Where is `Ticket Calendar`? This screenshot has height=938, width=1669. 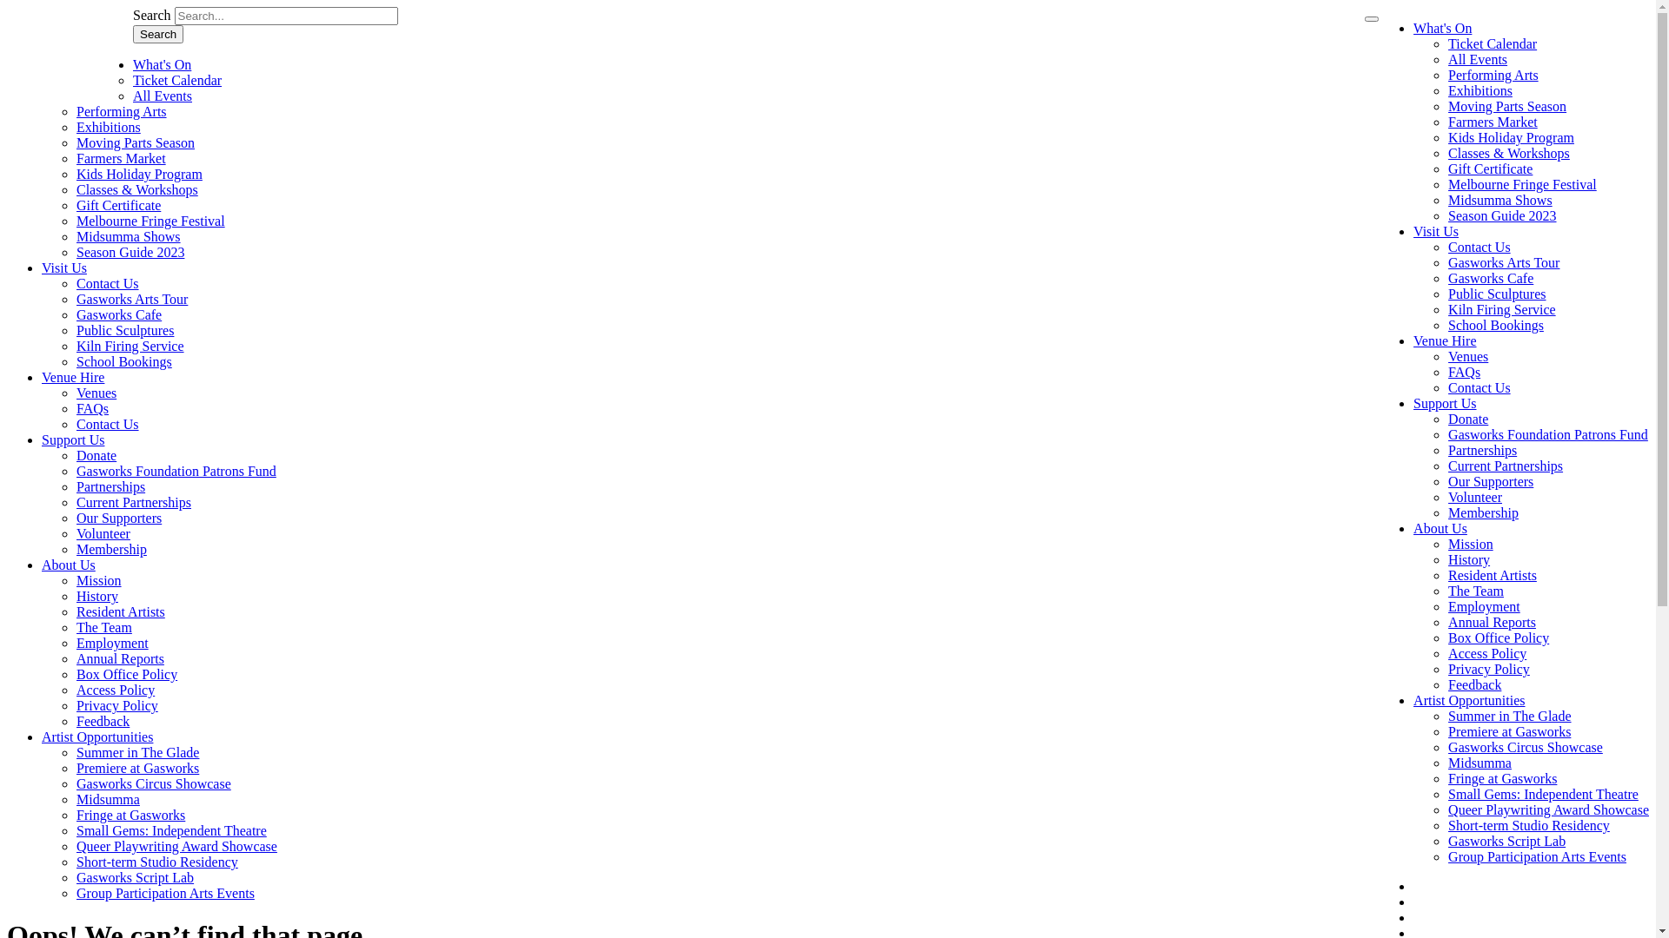 Ticket Calendar is located at coordinates (1493, 43).